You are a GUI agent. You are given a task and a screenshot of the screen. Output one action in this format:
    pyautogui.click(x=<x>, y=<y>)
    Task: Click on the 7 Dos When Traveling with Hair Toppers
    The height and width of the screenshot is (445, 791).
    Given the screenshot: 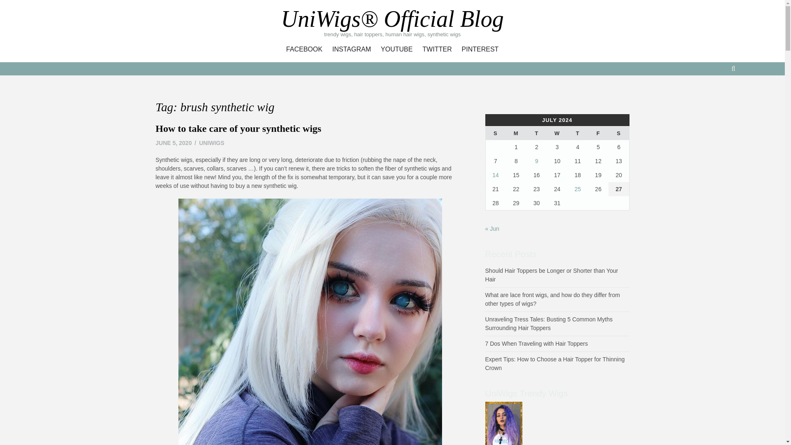 What is the action you would take?
    pyautogui.click(x=174, y=143)
    